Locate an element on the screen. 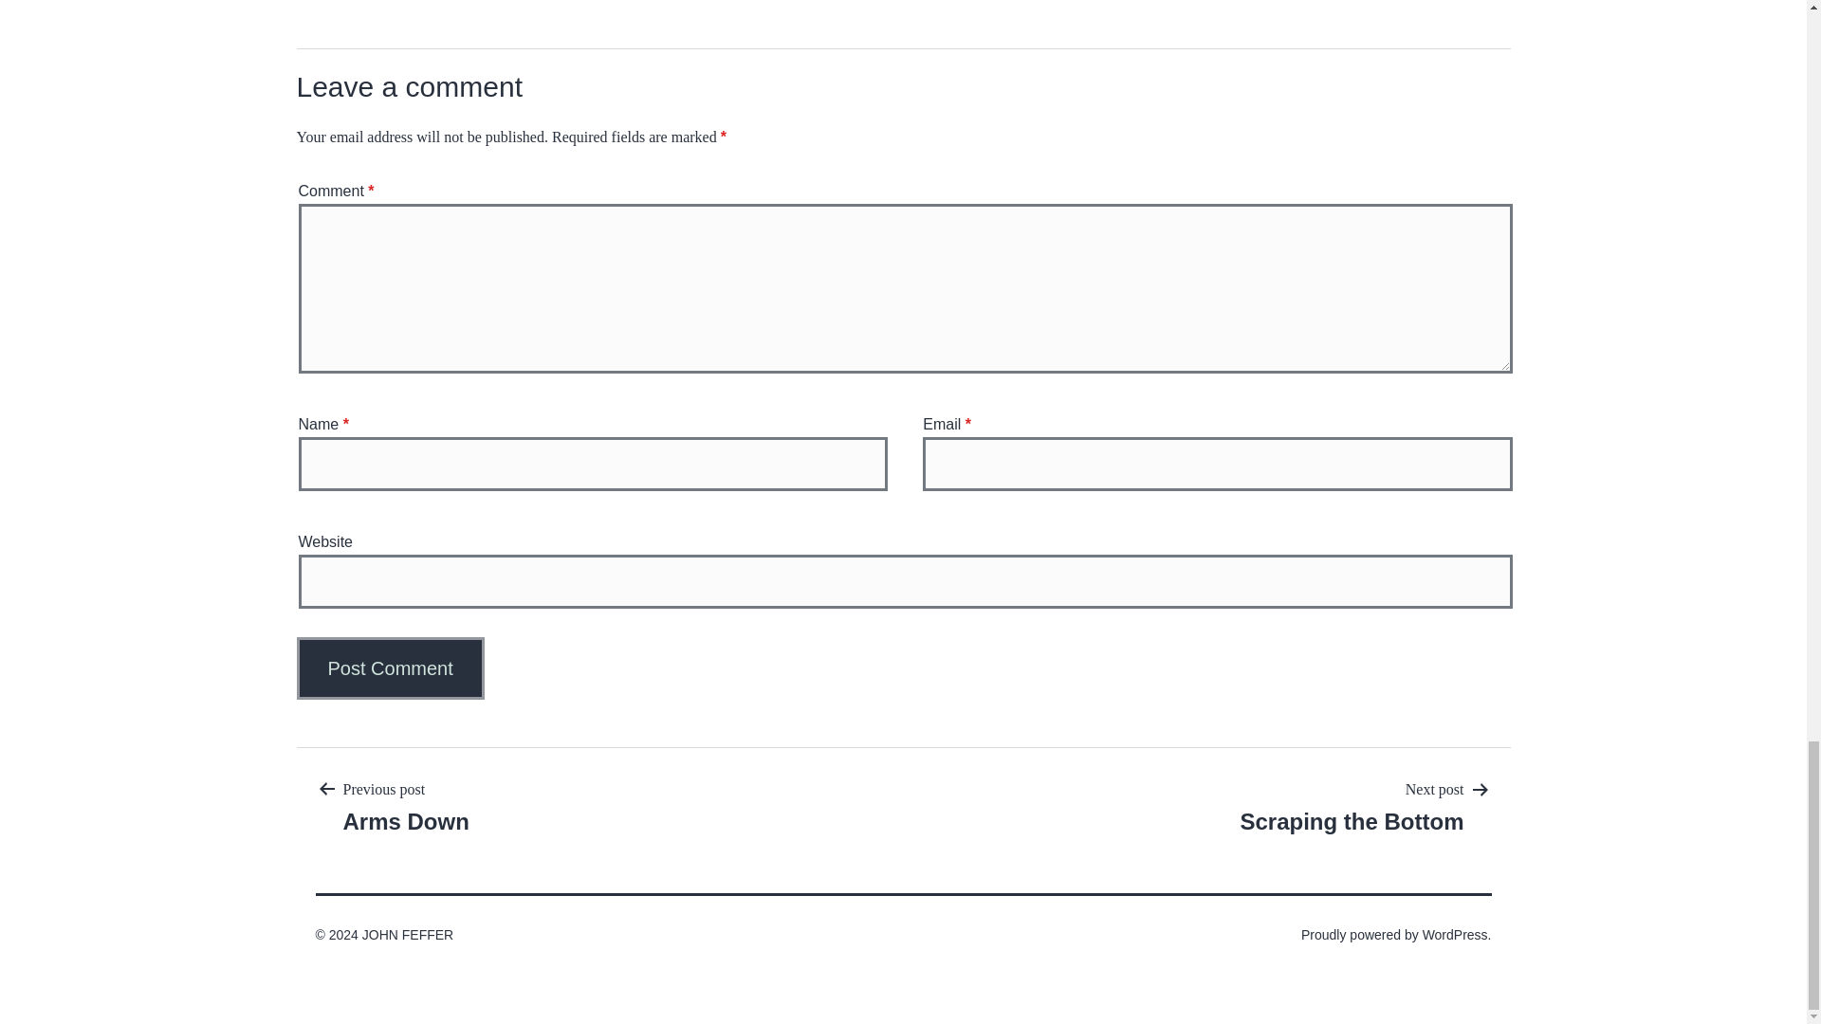 This screenshot has width=1821, height=1024. JOHN FEFFER is located at coordinates (389, 667).